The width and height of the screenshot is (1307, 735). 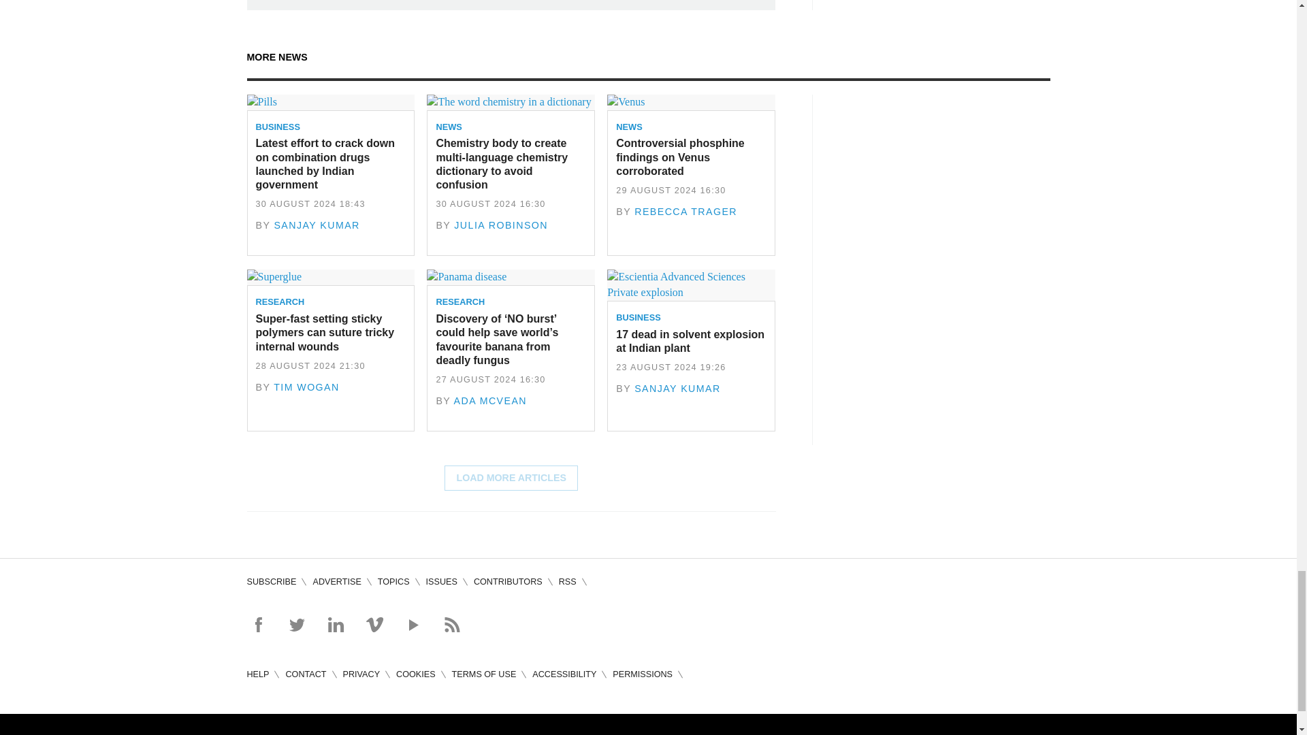 I want to click on Follow on Twitter, so click(x=297, y=625).